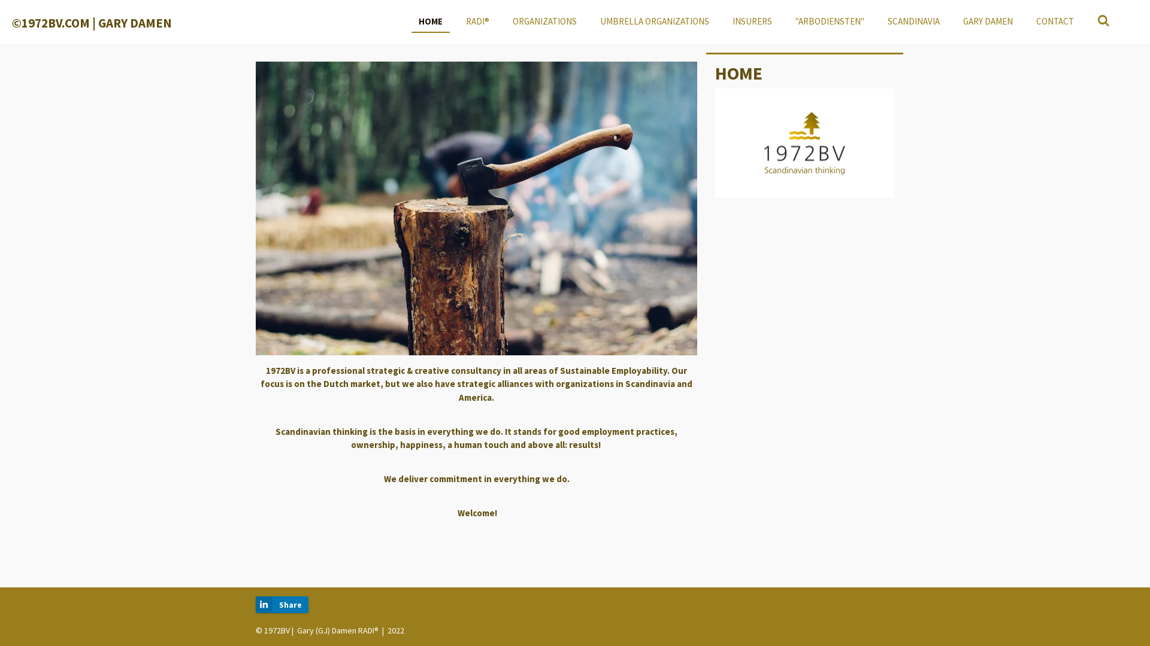 The height and width of the screenshot is (646, 1150). I want to click on CONTACT, so click(1055, 22).